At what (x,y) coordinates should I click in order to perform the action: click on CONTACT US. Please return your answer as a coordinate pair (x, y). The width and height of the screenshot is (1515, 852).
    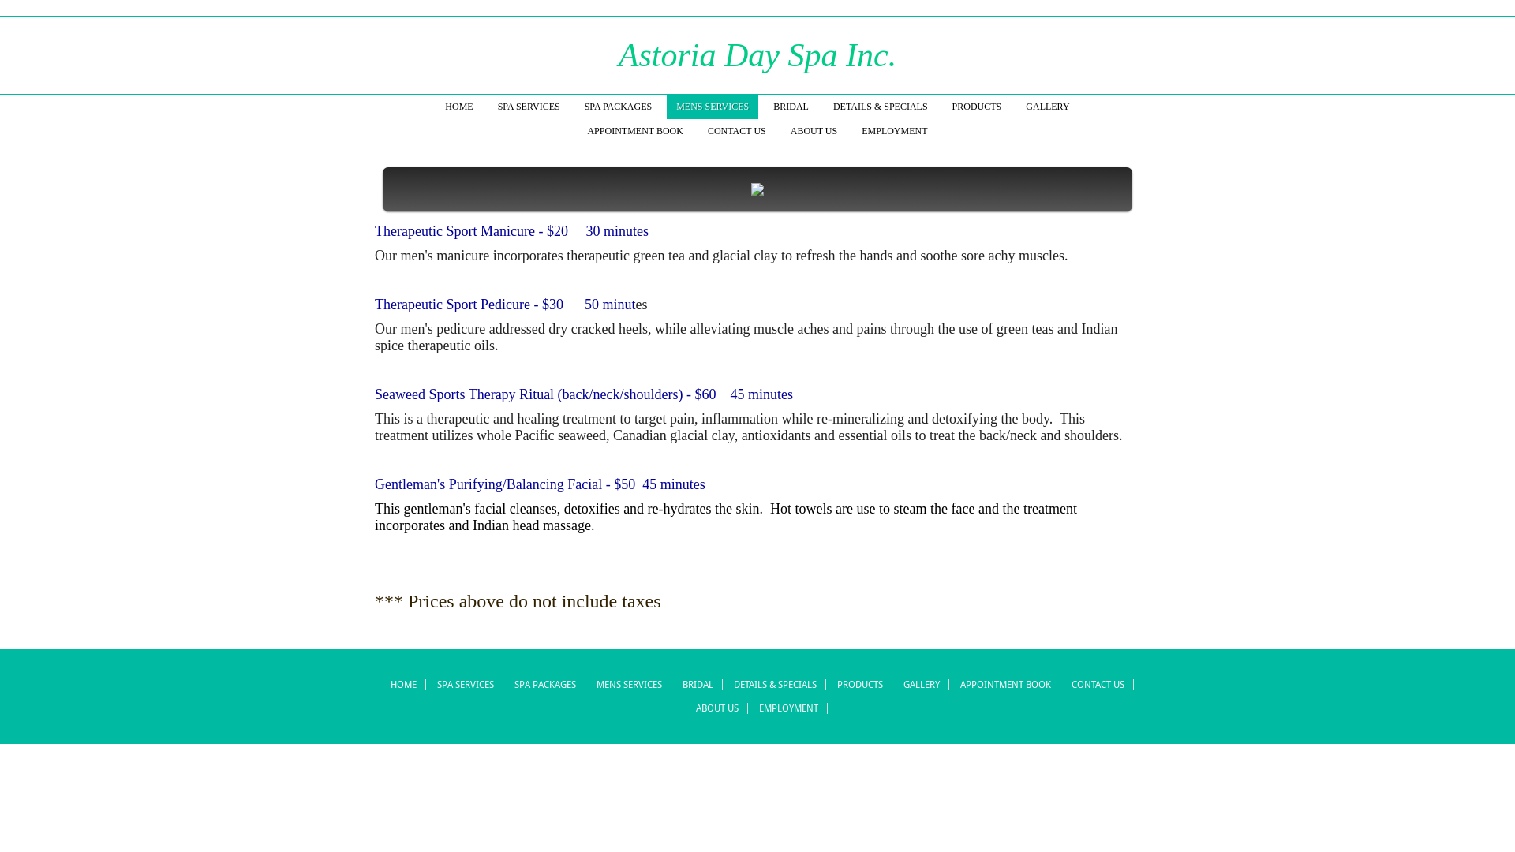
    Looking at the image, I should click on (737, 131).